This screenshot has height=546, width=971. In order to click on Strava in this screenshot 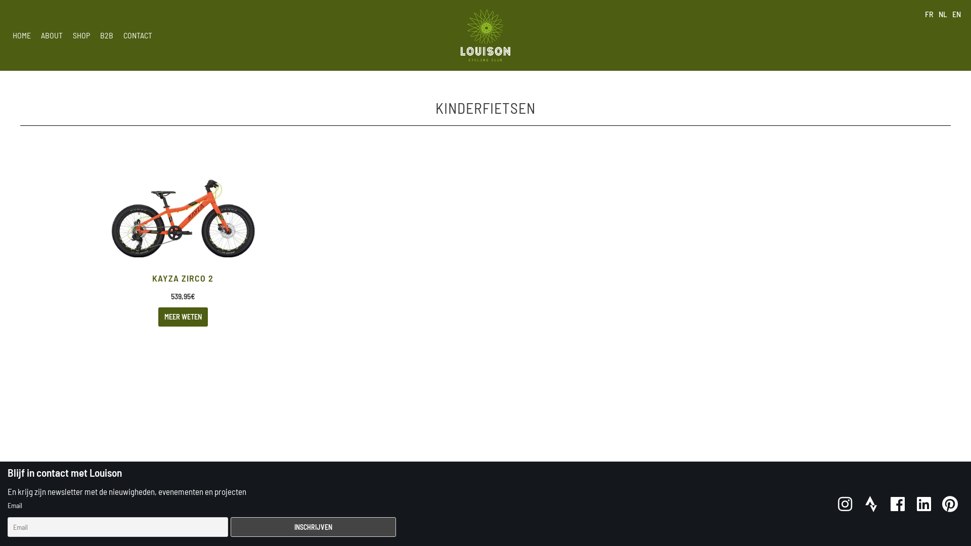, I will do `click(871, 504)`.